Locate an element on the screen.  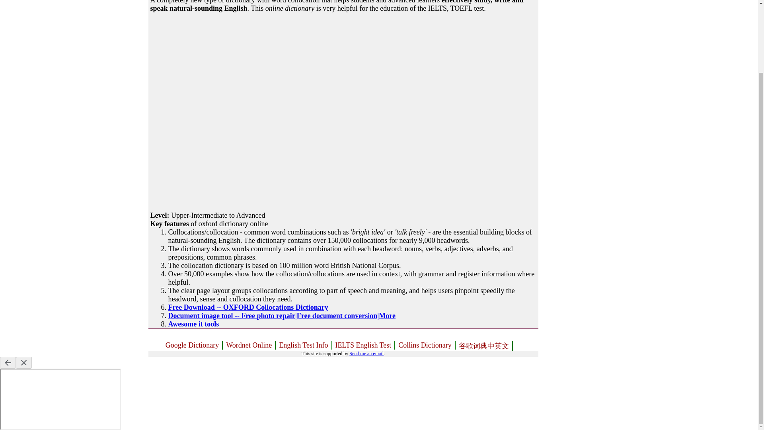
Wordnet Online is located at coordinates (249, 346).